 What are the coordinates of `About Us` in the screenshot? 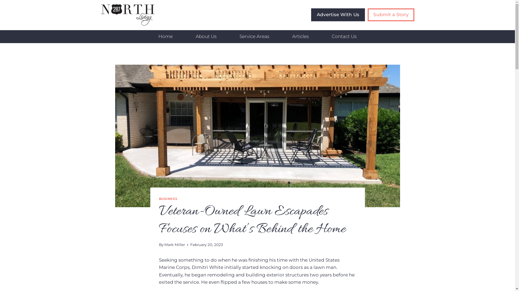 It's located at (206, 37).